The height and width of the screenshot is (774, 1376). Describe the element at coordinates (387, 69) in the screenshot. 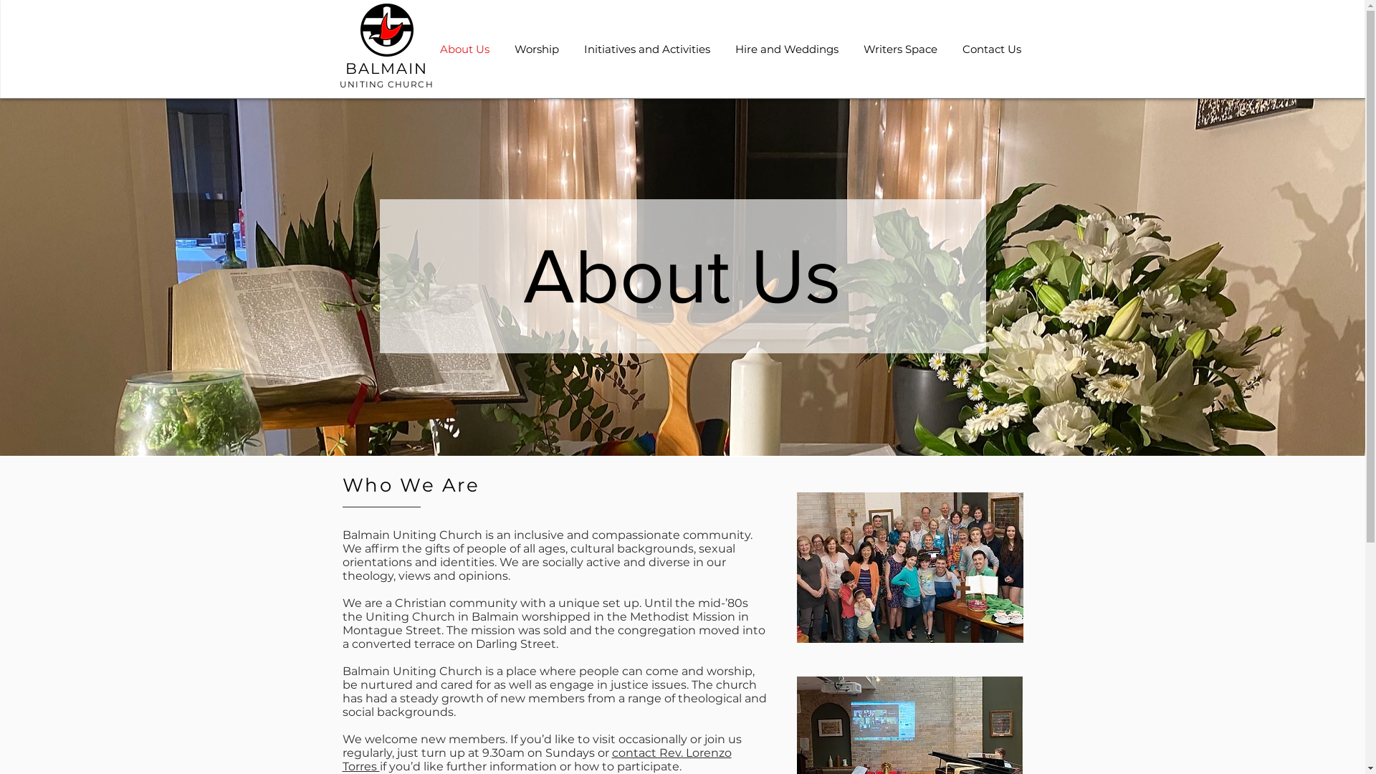

I see `BALMAIN` at that location.